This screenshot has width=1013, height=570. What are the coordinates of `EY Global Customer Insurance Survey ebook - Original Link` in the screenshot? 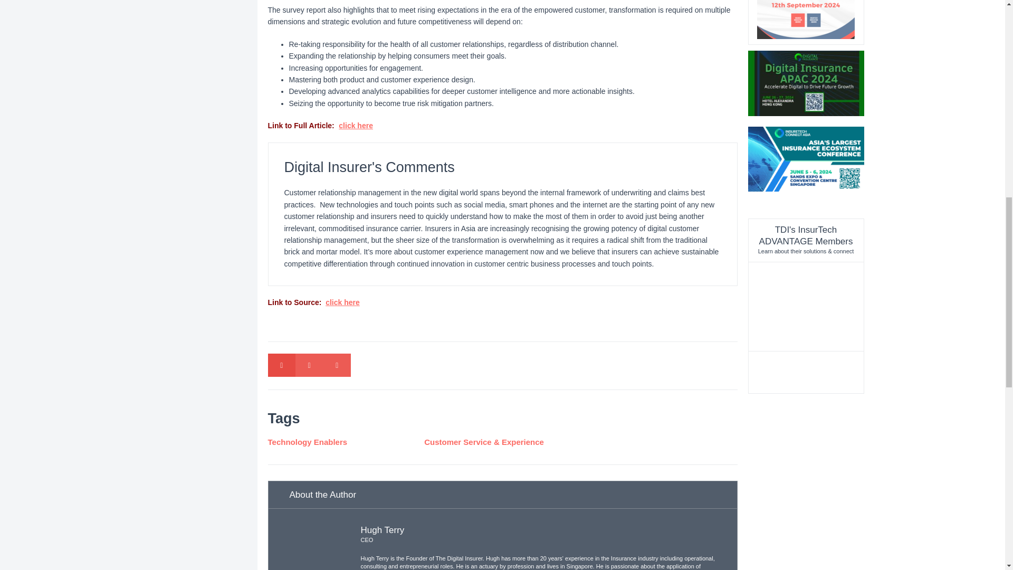 It's located at (342, 302).